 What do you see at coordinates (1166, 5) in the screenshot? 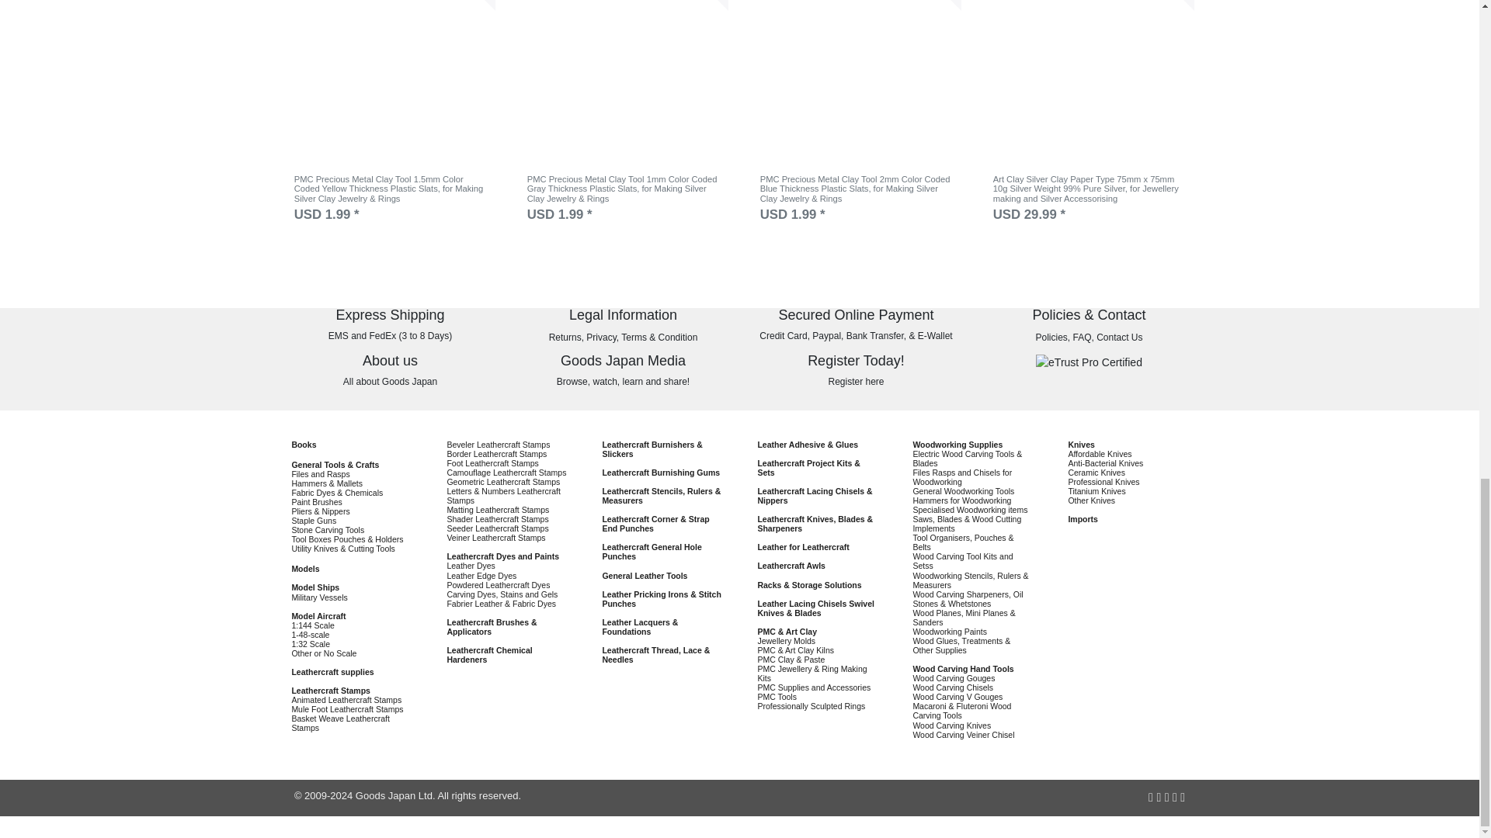
I see `Add to cart` at bounding box center [1166, 5].